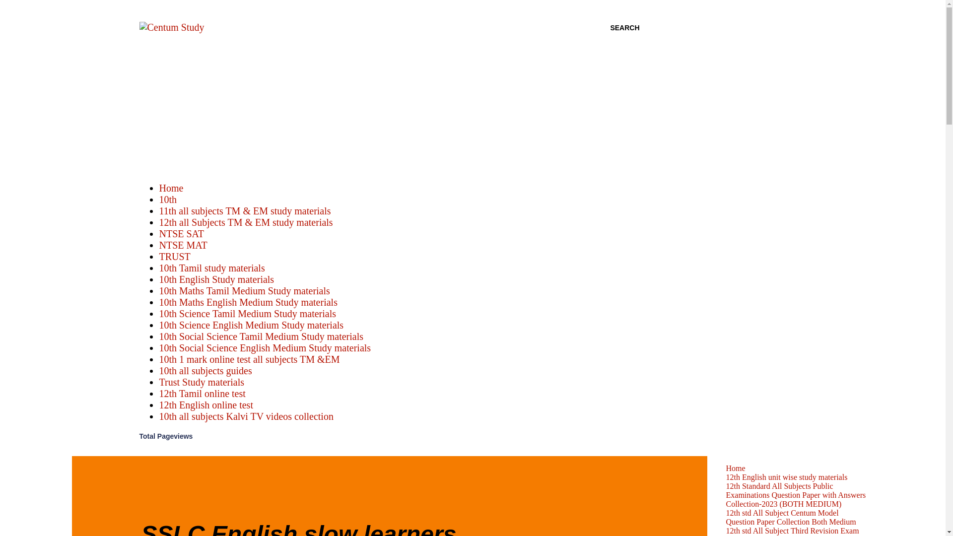 This screenshot has height=536, width=953. I want to click on 10th Science Tamil Medium Study materials, so click(247, 314).